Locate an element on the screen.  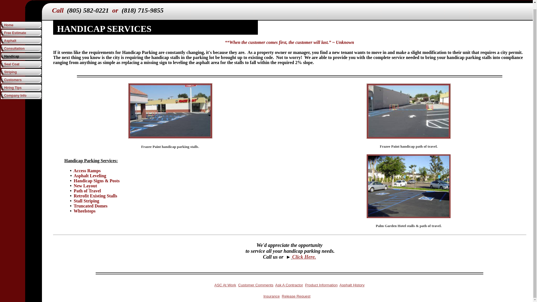
. Company Info is located at coordinates (21, 96).